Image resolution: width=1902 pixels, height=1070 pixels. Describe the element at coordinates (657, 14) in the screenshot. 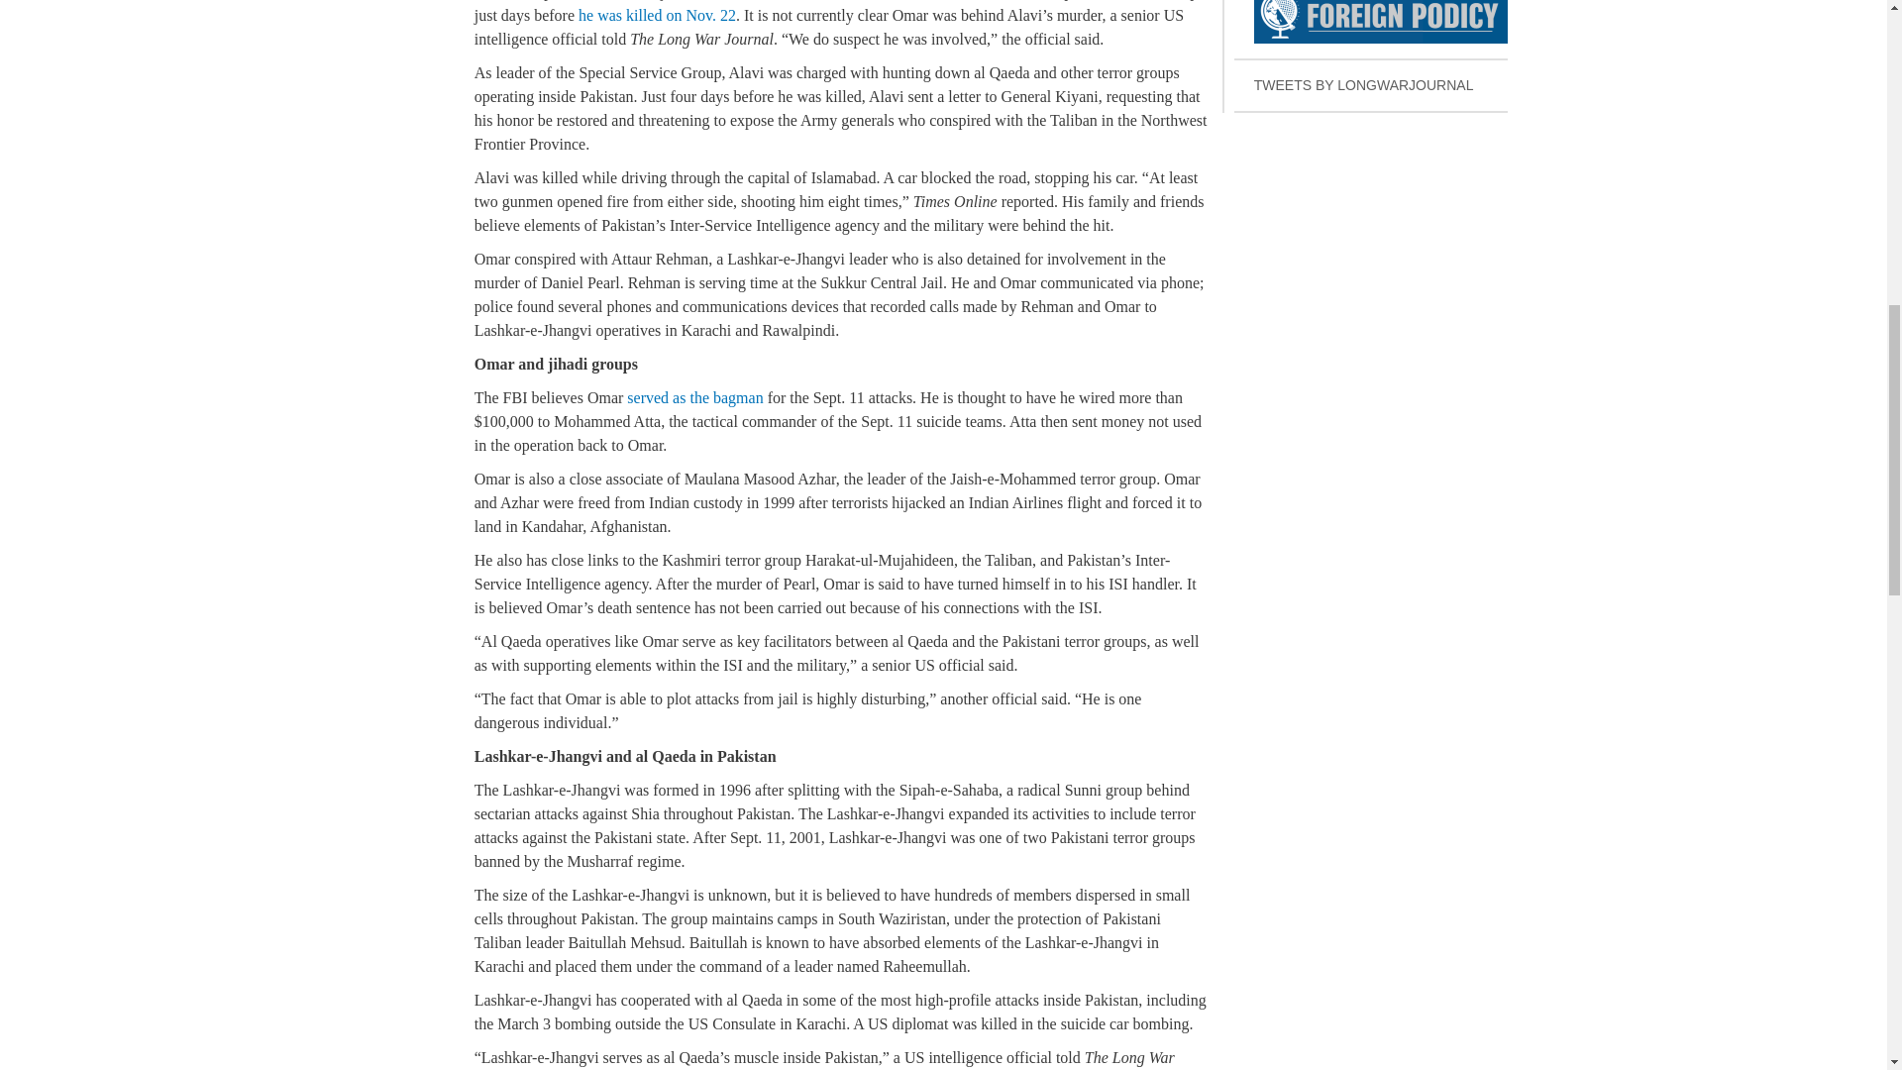

I see `TWEETS BY LONGWARJOURNAL` at that location.